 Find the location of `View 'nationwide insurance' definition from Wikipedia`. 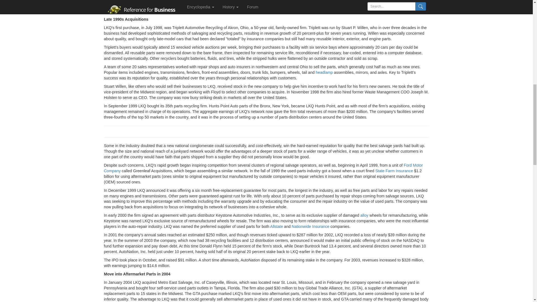

View 'nationwide insurance' definition from Wikipedia is located at coordinates (310, 226).